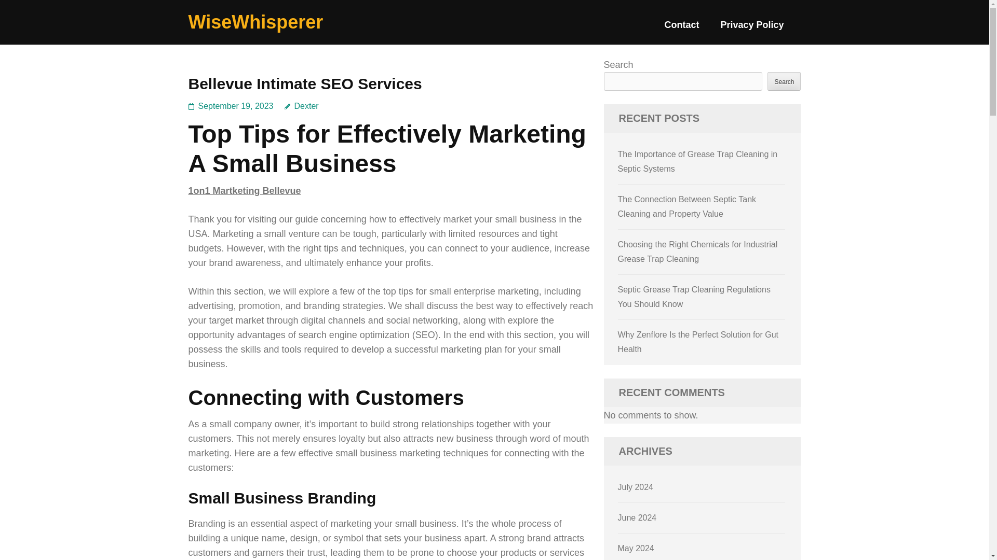  Describe the element at coordinates (681, 29) in the screenshot. I see `Contact` at that location.